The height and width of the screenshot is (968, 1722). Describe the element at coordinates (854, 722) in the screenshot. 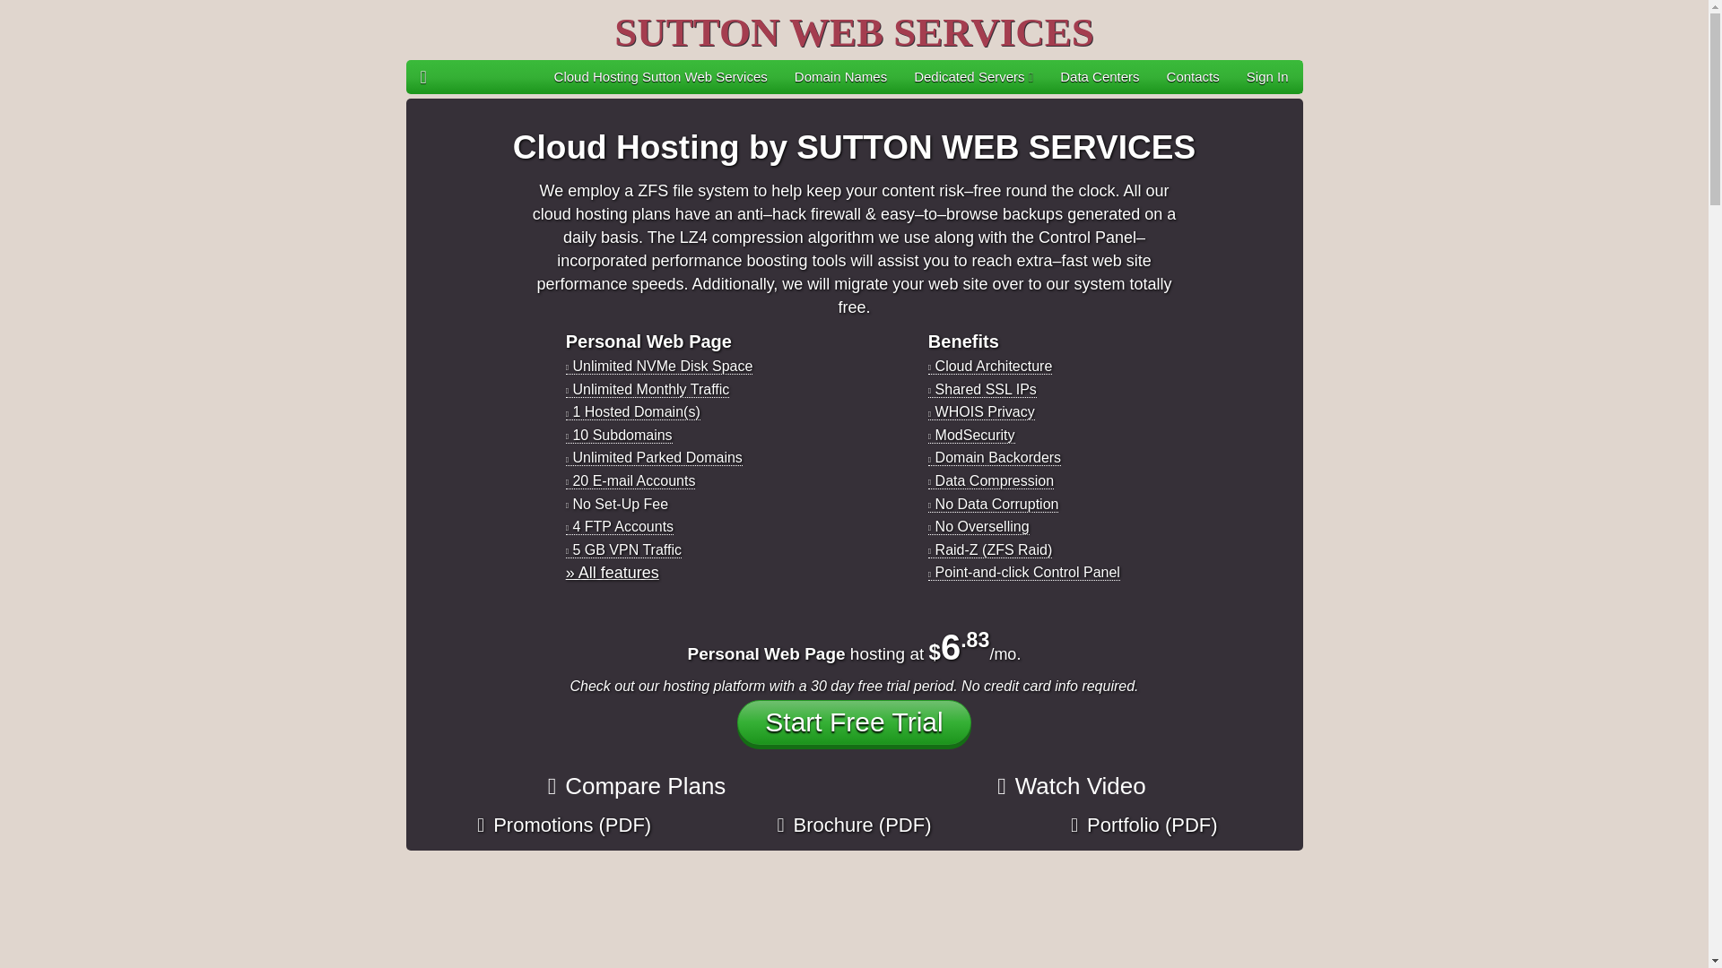

I see `Start Free Trial` at that location.